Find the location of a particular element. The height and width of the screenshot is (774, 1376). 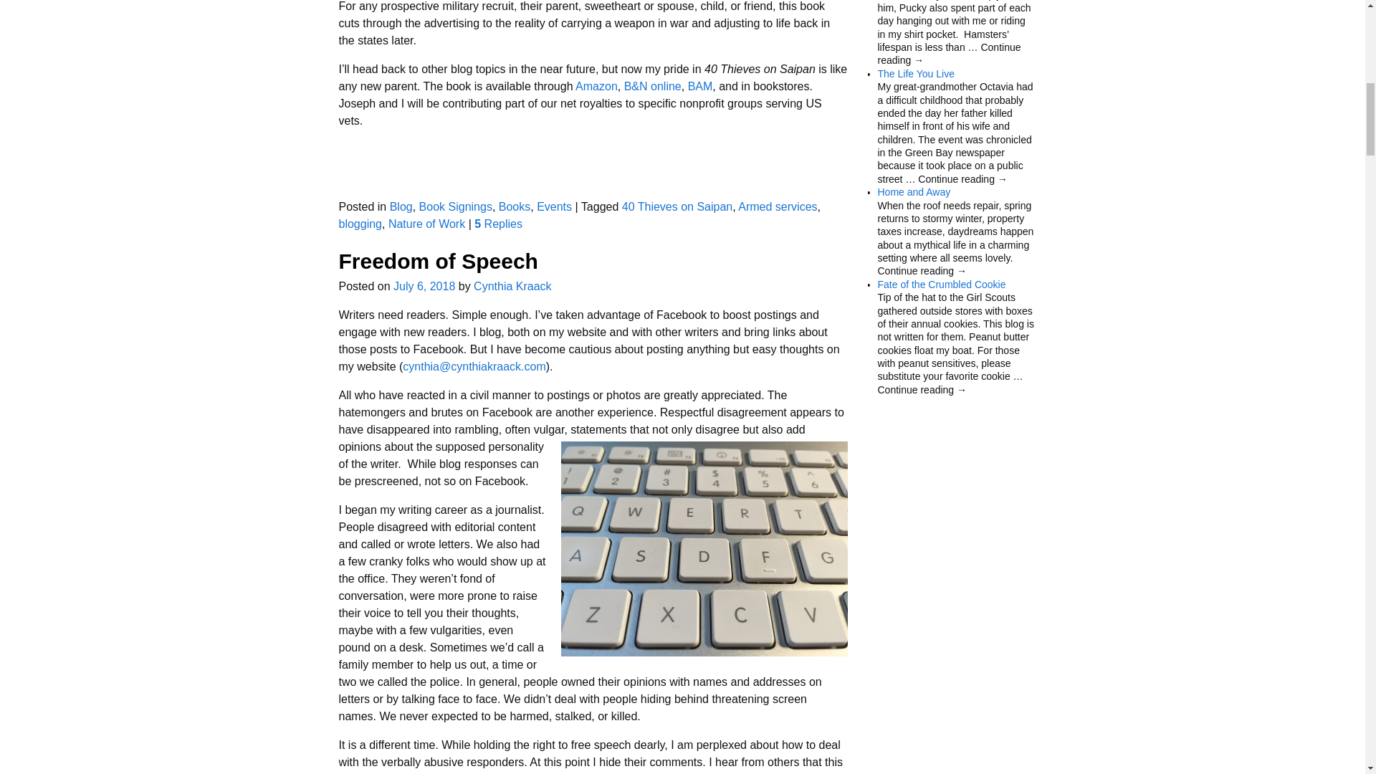

July 6, 2018 is located at coordinates (424, 286).